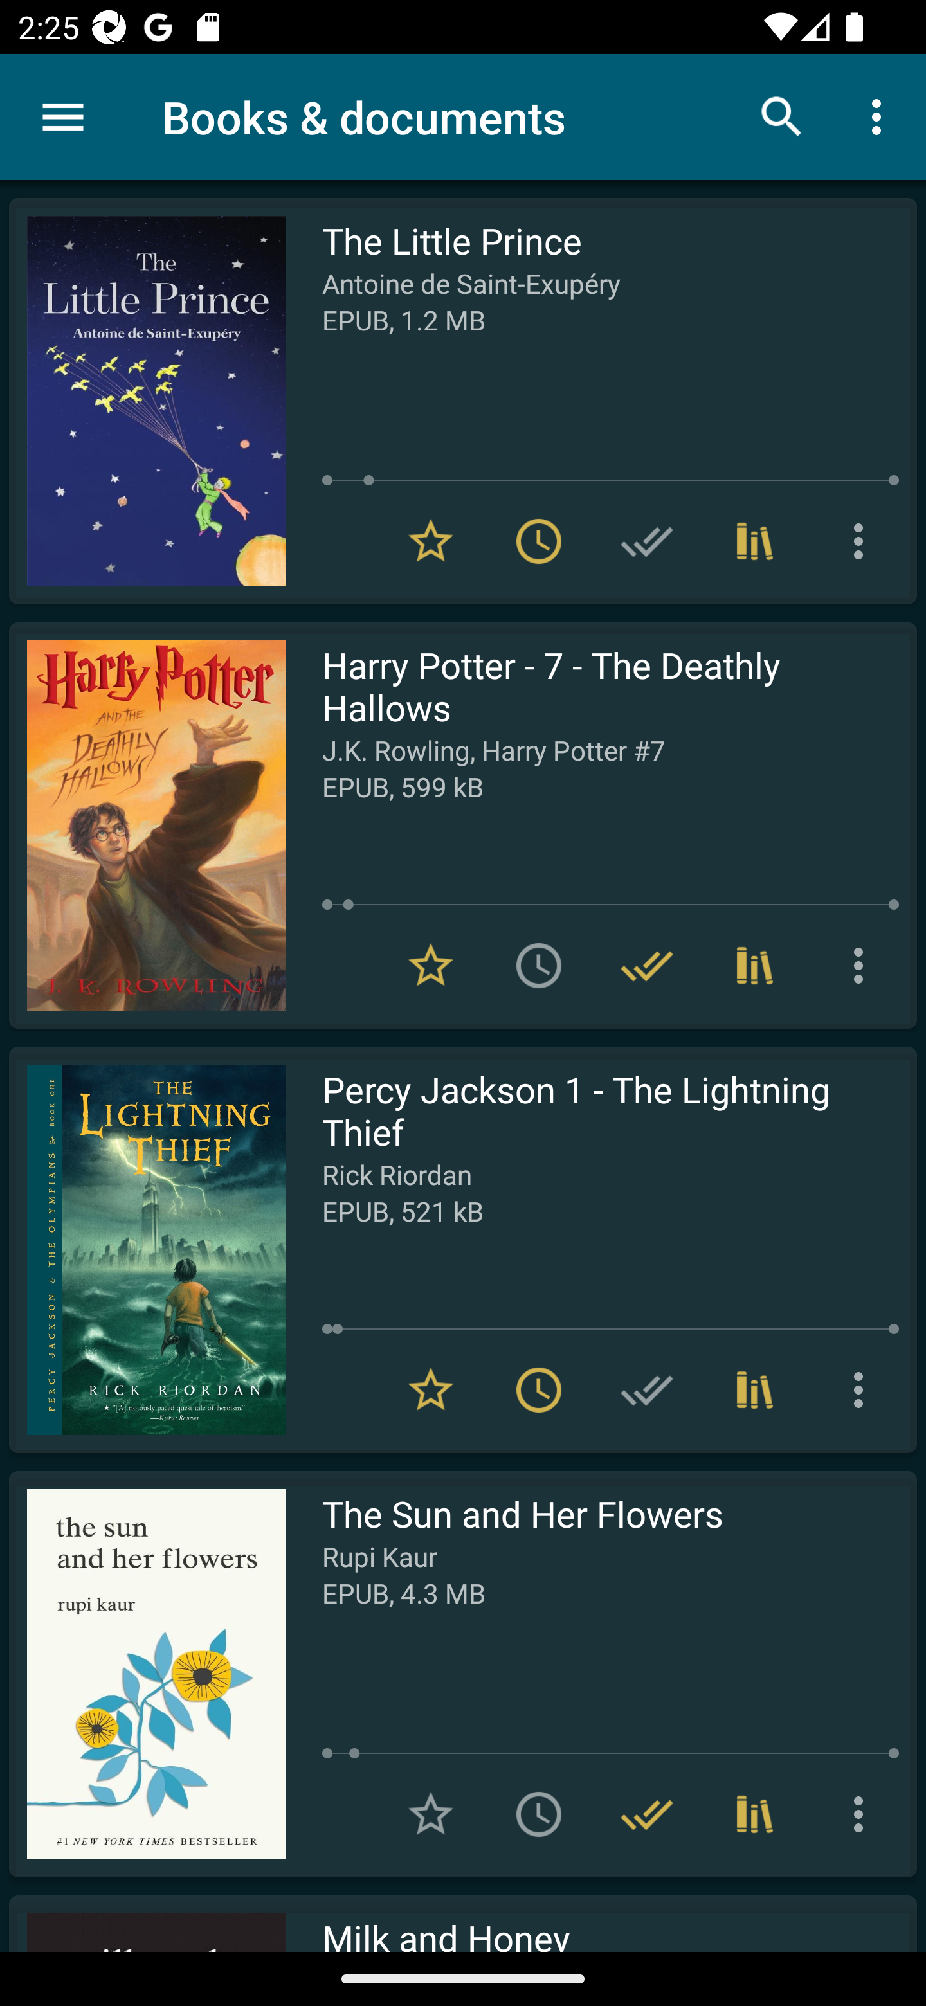 This screenshot has height=2006, width=926. What do you see at coordinates (539, 1390) in the screenshot?
I see `Remove from To read` at bounding box center [539, 1390].